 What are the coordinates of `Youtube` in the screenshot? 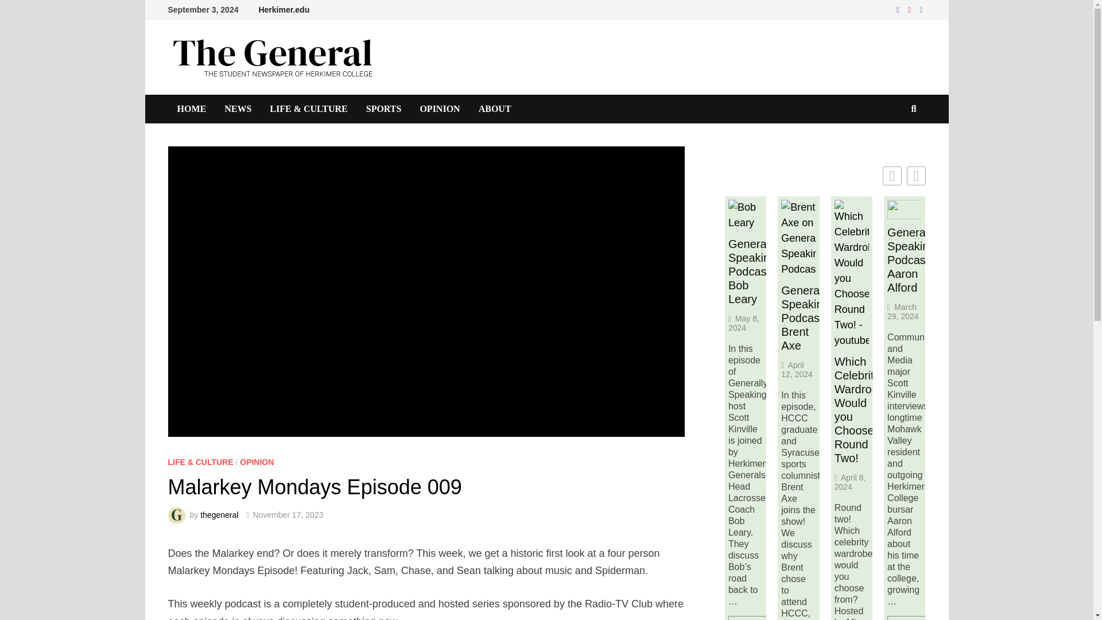 It's located at (910, 9).